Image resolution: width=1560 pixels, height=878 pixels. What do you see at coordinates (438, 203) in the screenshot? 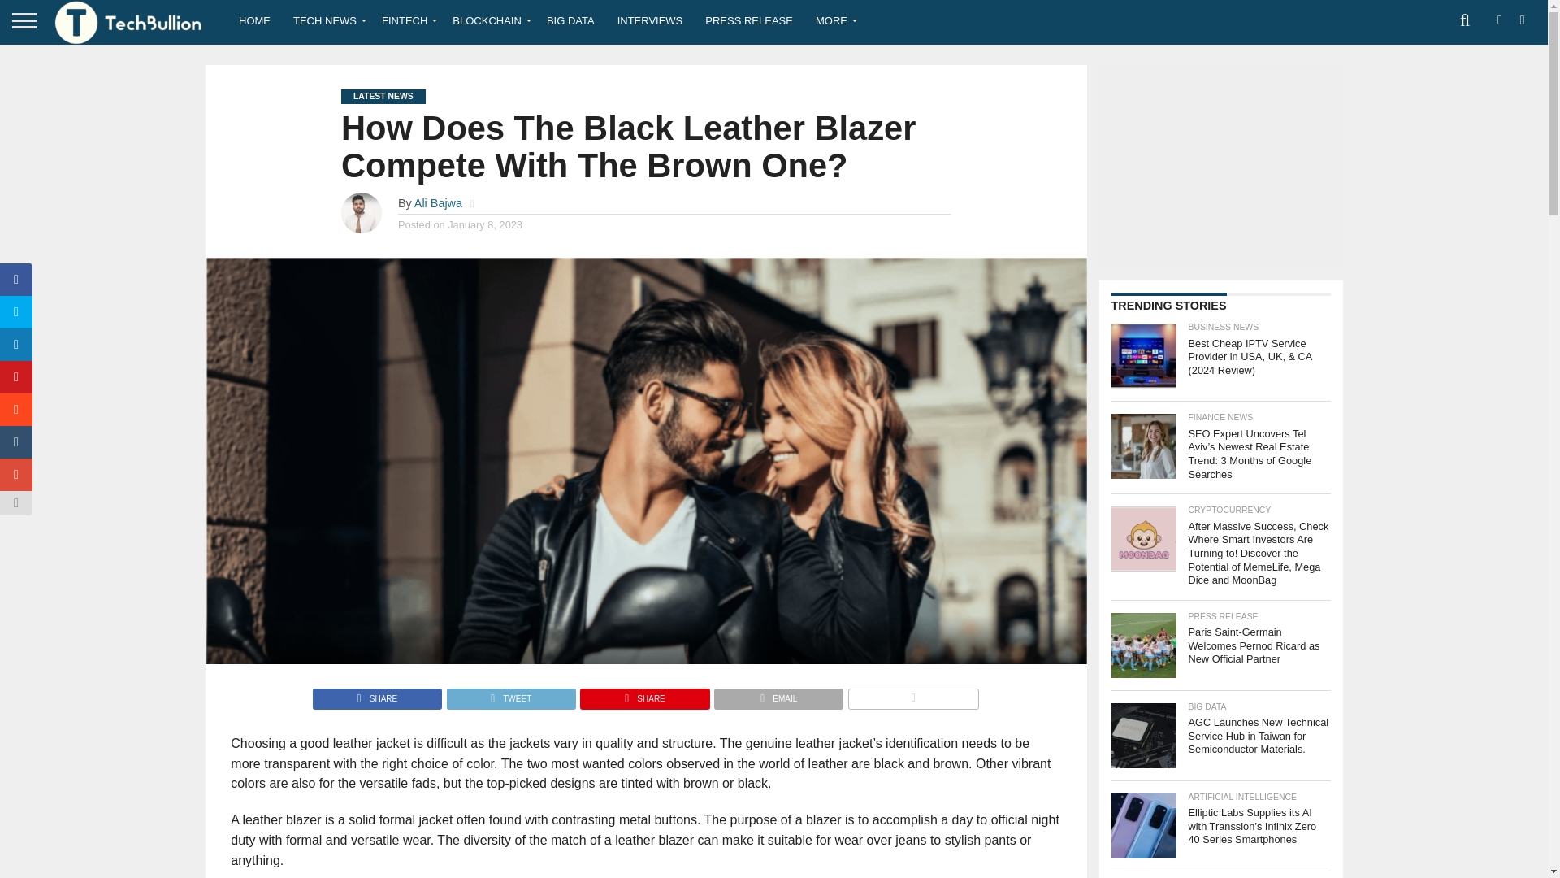
I see `Posts by Ali Bajwa` at bounding box center [438, 203].